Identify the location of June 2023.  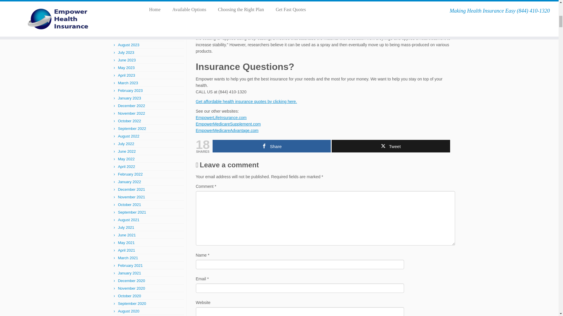
(127, 60).